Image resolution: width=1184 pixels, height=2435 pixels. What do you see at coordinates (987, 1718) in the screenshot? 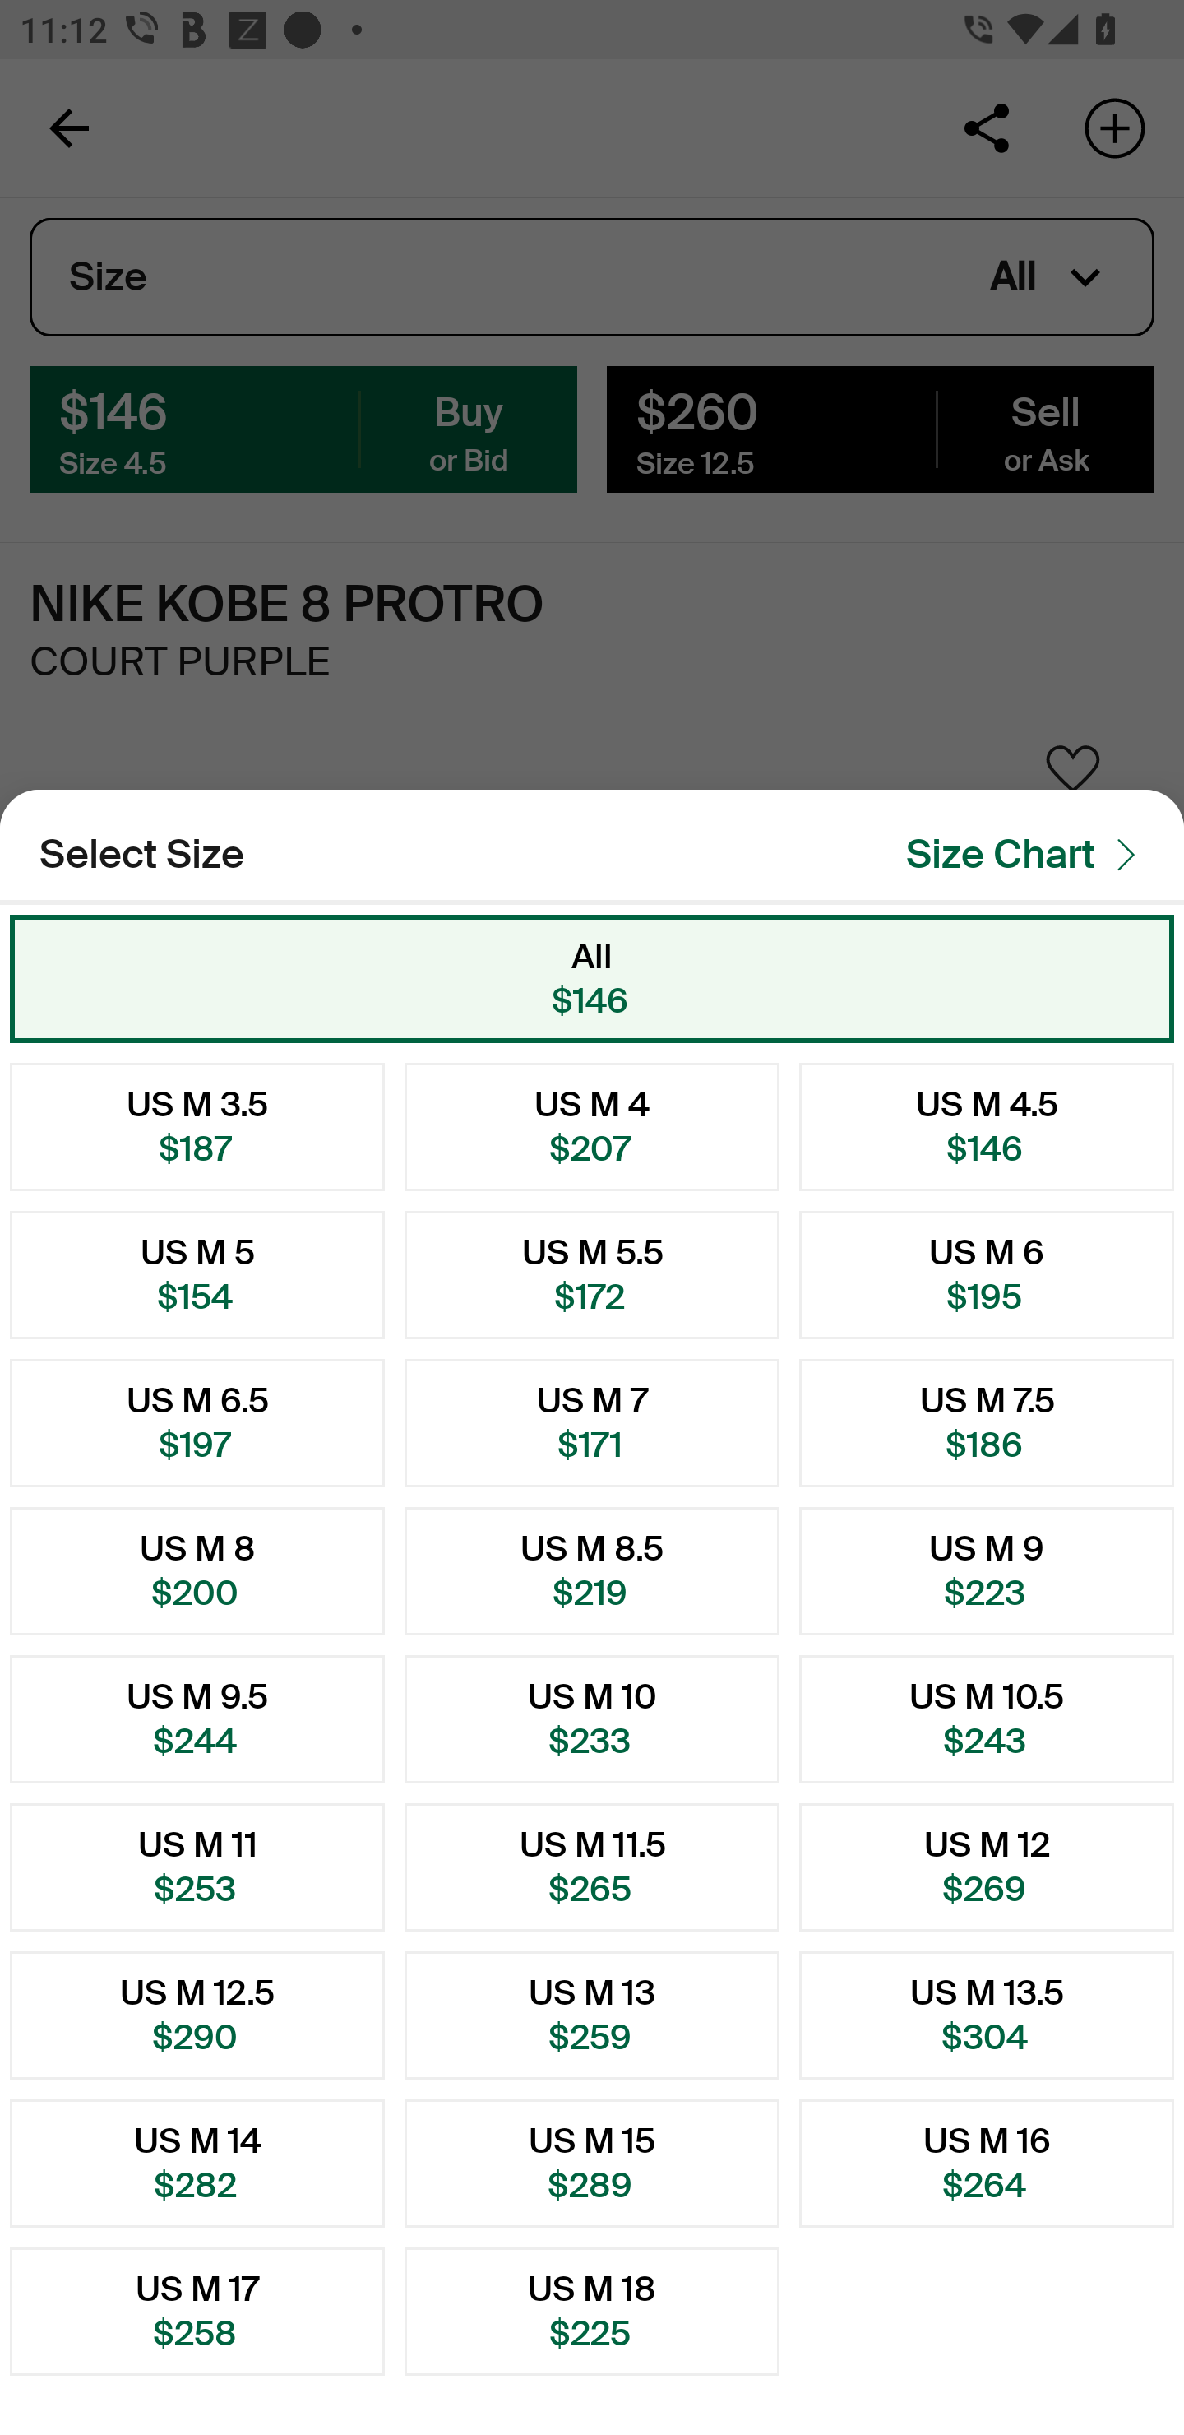
I see `US M 10.5 $243` at bounding box center [987, 1718].